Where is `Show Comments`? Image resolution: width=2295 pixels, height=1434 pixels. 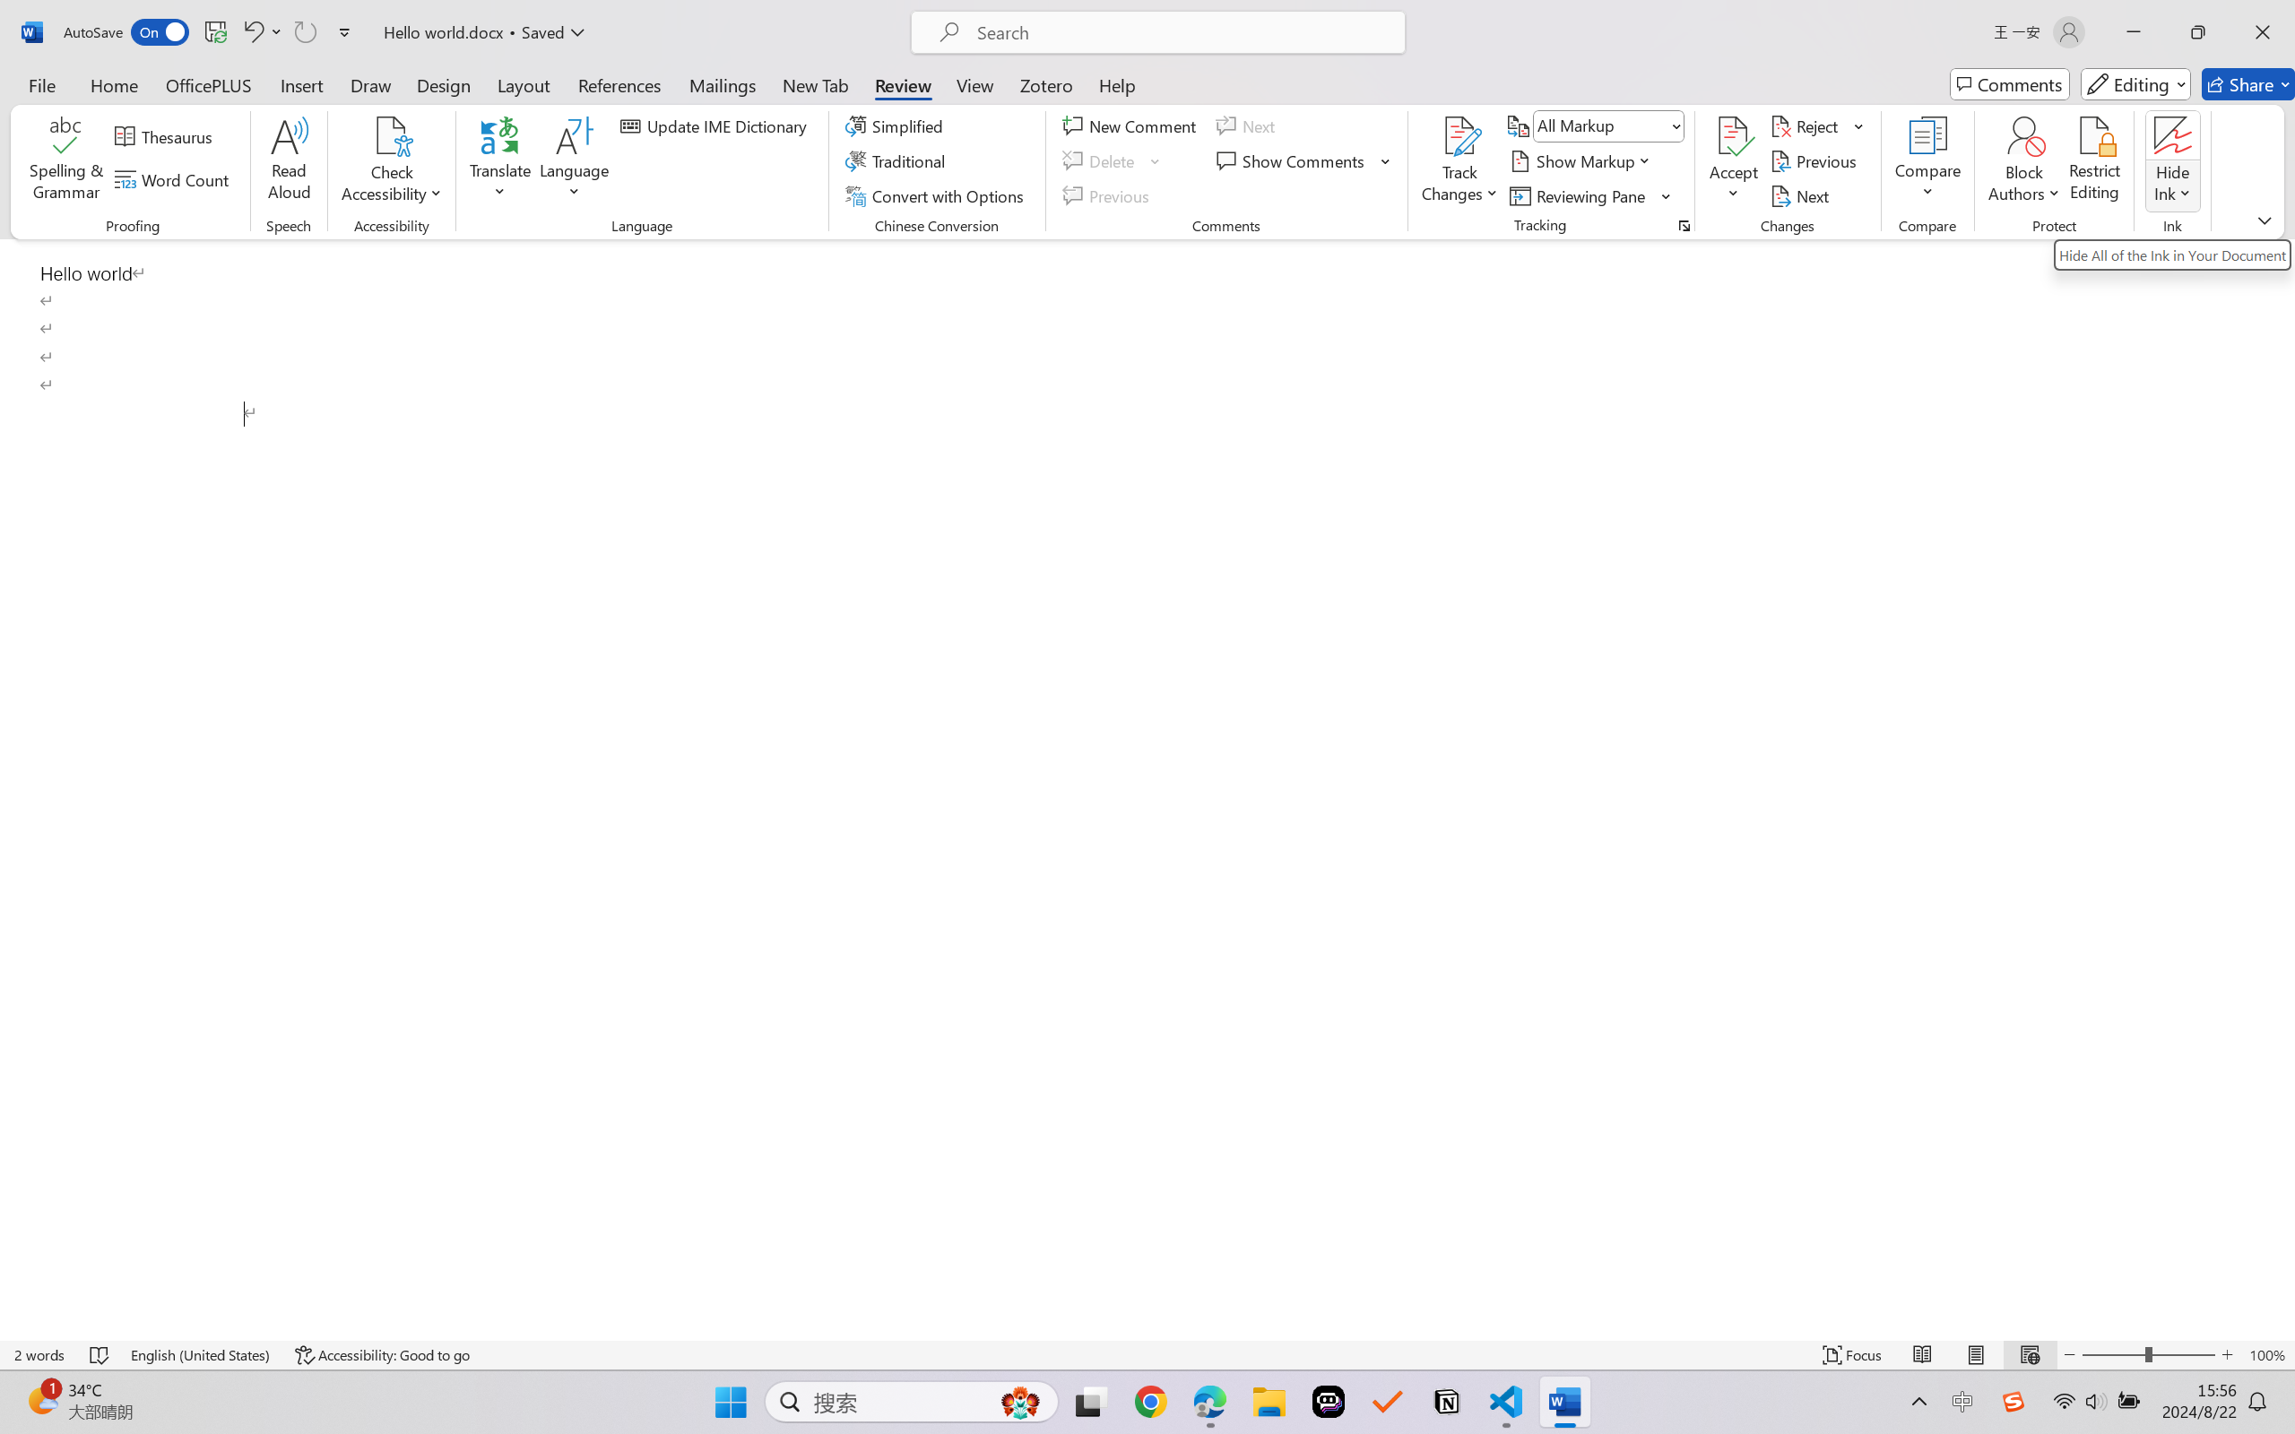
Show Comments is located at coordinates (1303, 161).